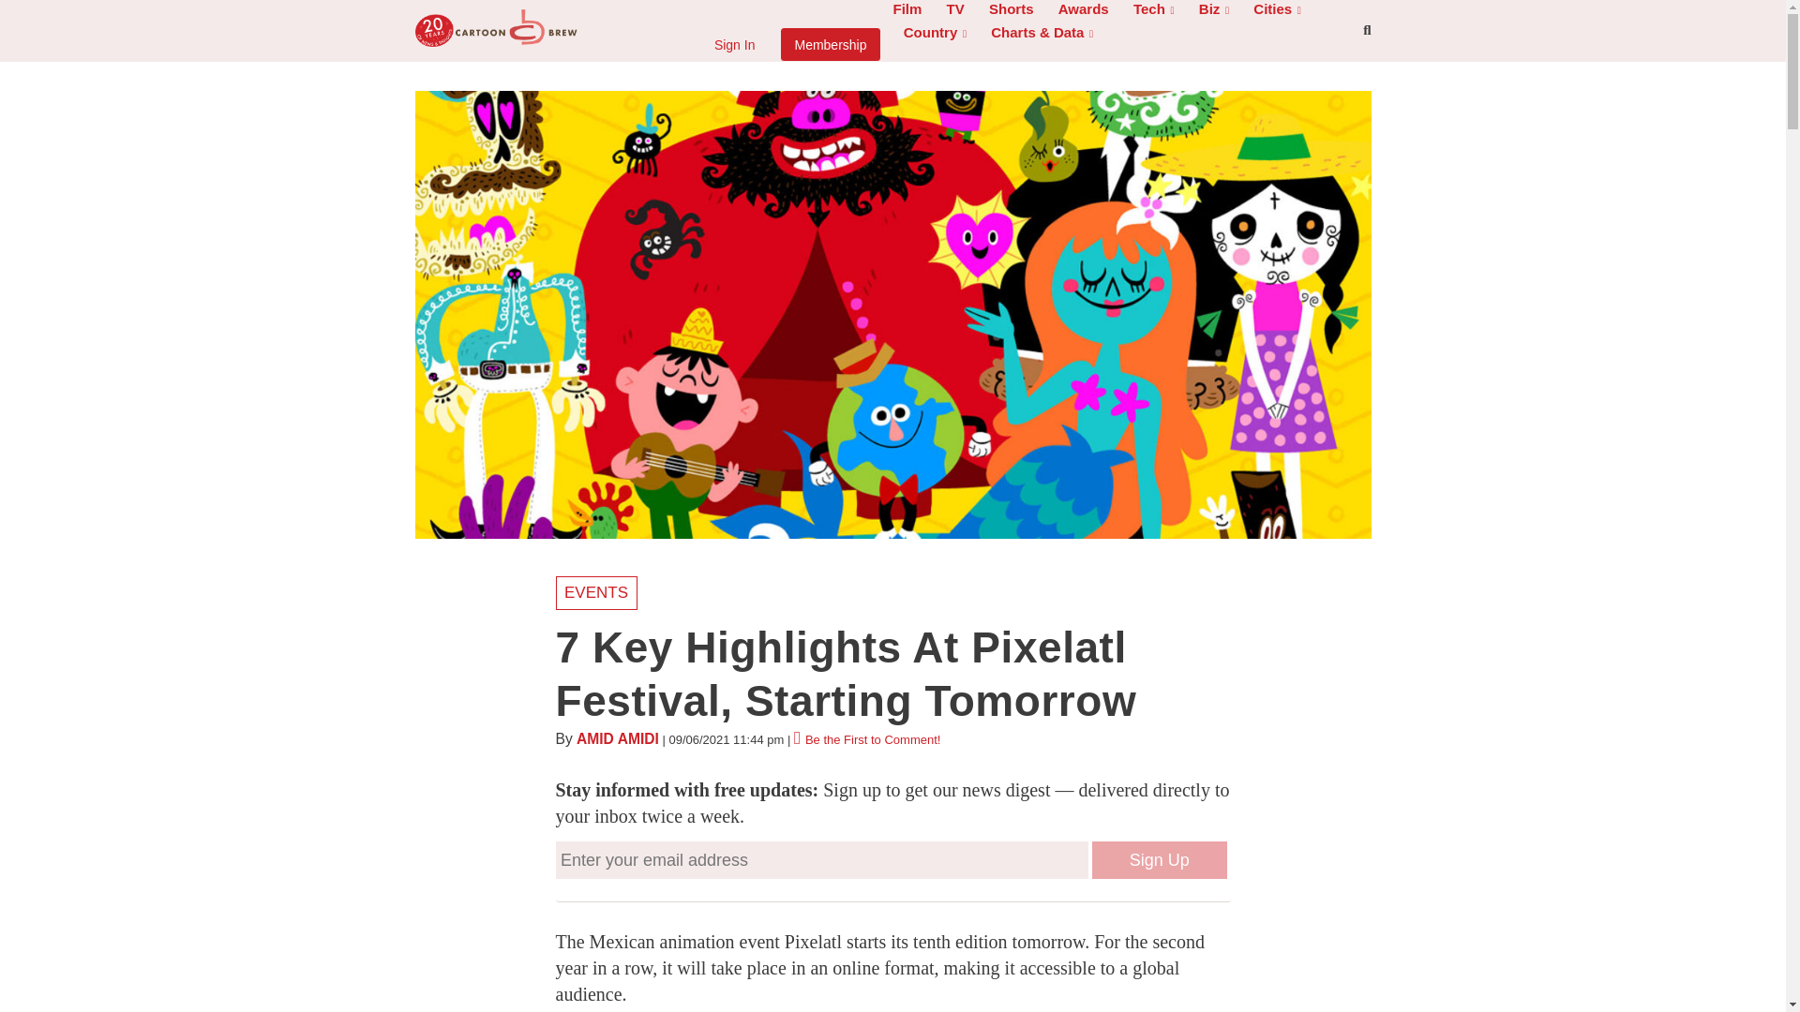 This screenshot has width=1800, height=1012. Describe the element at coordinates (831, 44) in the screenshot. I see `Become a Cartoon Brew member` at that location.